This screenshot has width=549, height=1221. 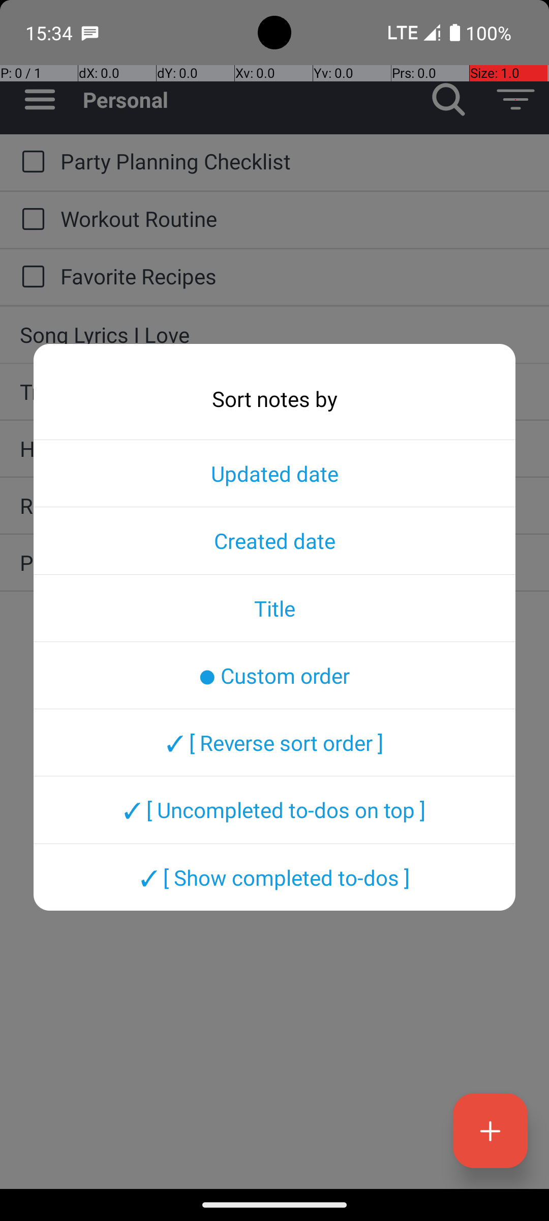 What do you see at coordinates (274, 810) in the screenshot?
I see `✓ [ Uncompleted to-dos on top ]` at bounding box center [274, 810].